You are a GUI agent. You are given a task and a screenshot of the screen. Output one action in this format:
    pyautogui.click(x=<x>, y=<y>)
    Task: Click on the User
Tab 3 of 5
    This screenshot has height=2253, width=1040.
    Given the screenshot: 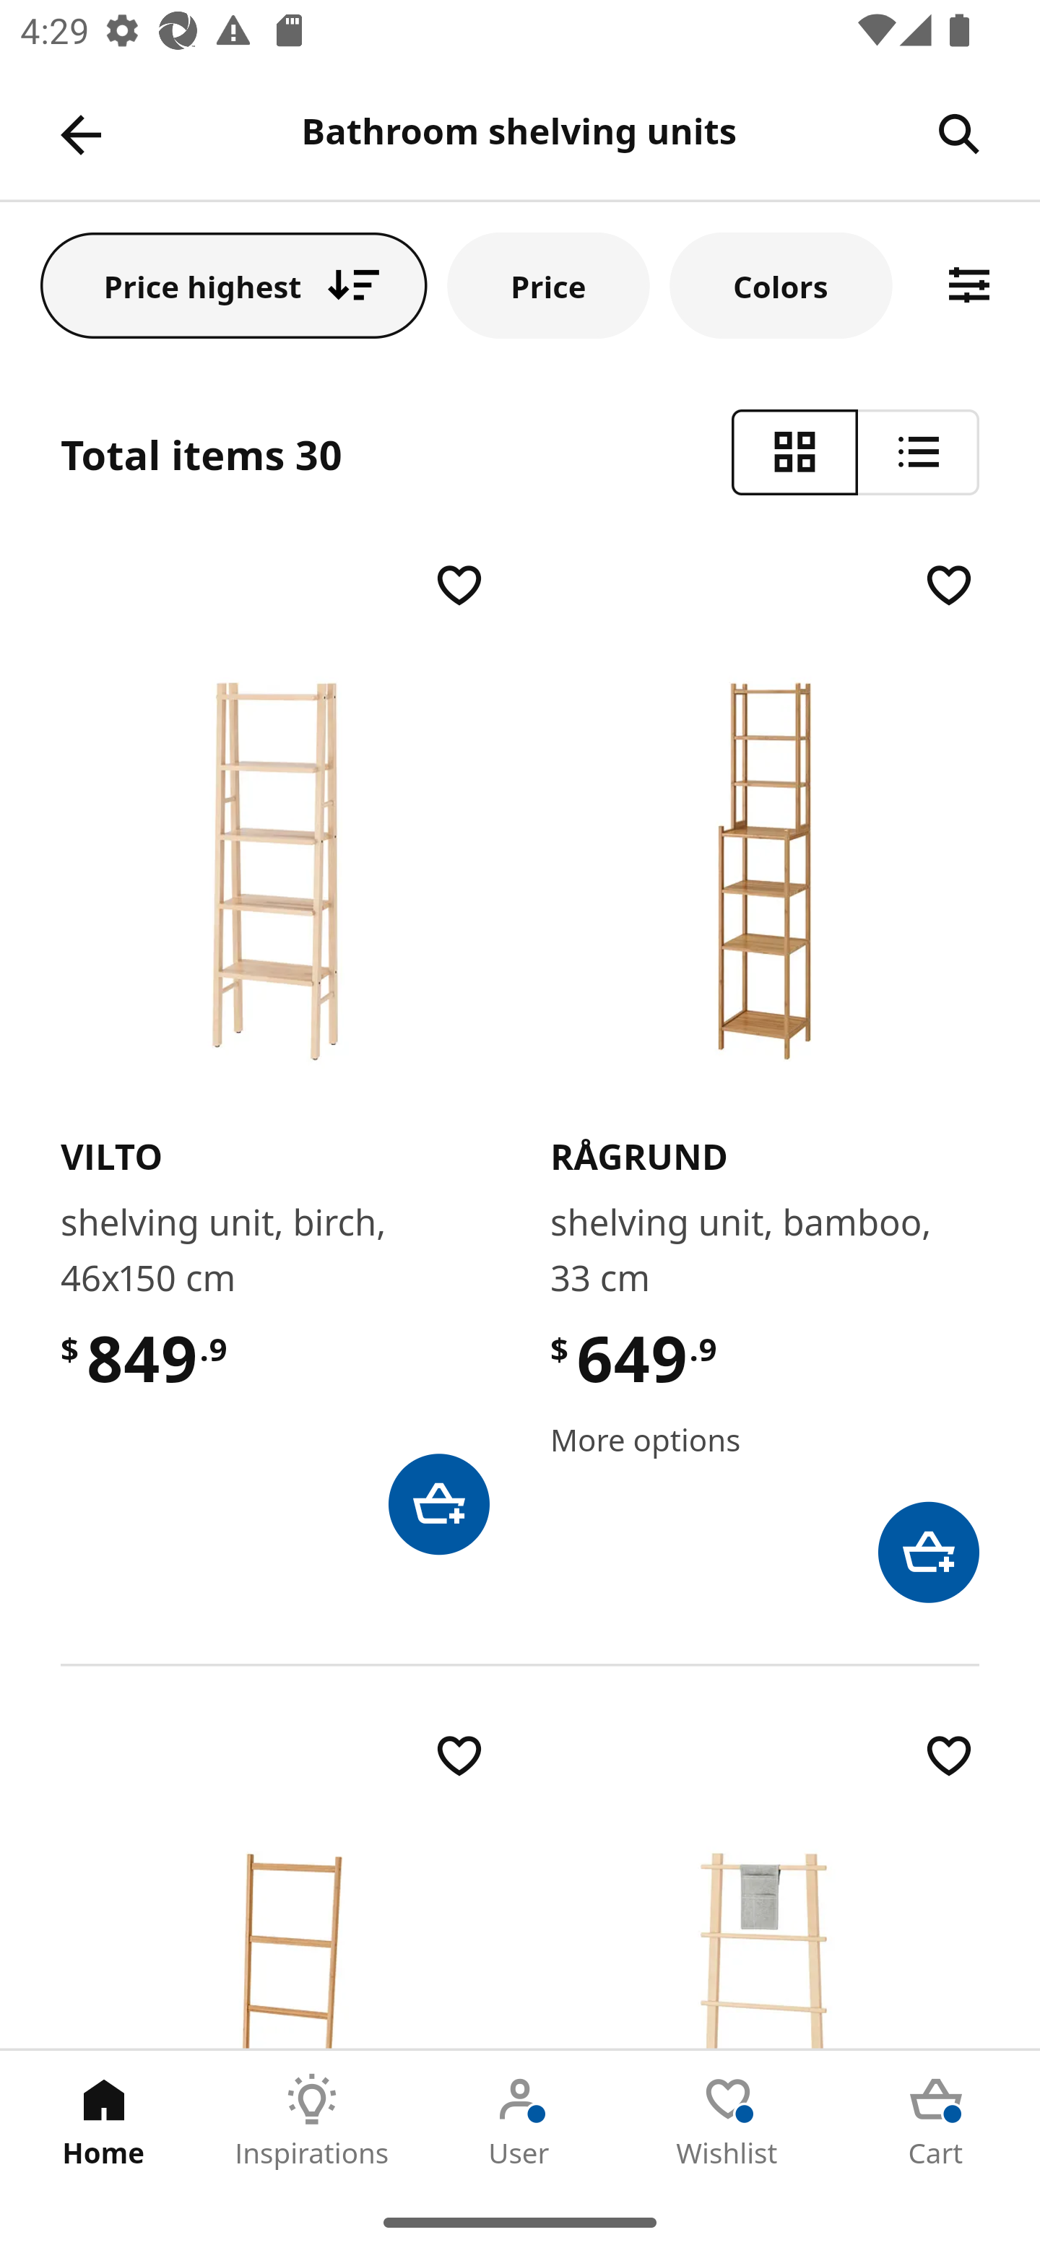 What is the action you would take?
    pyautogui.click(x=520, y=2121)
    